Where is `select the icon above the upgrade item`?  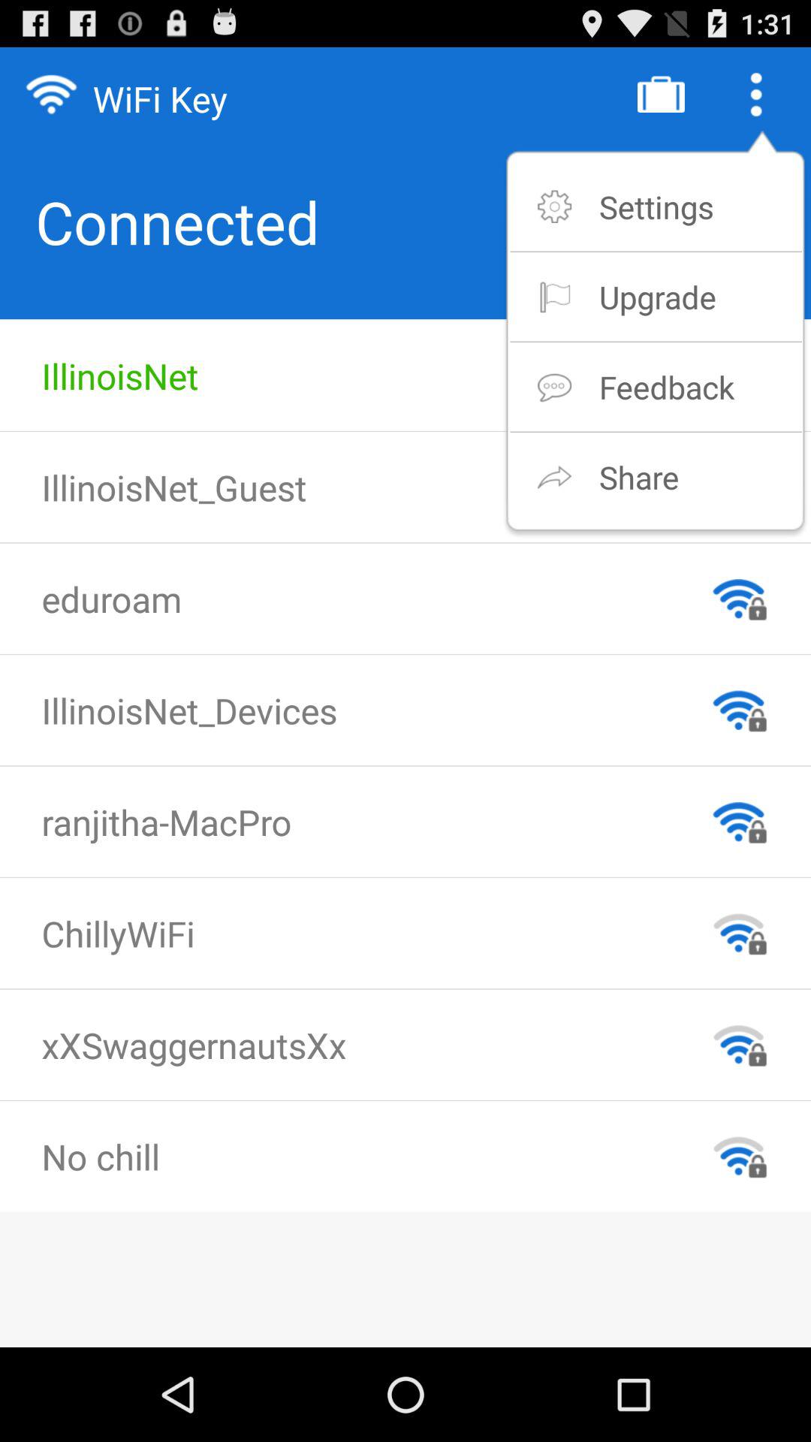 select the icon above the upgrade item is located at coordinates (656, 206).